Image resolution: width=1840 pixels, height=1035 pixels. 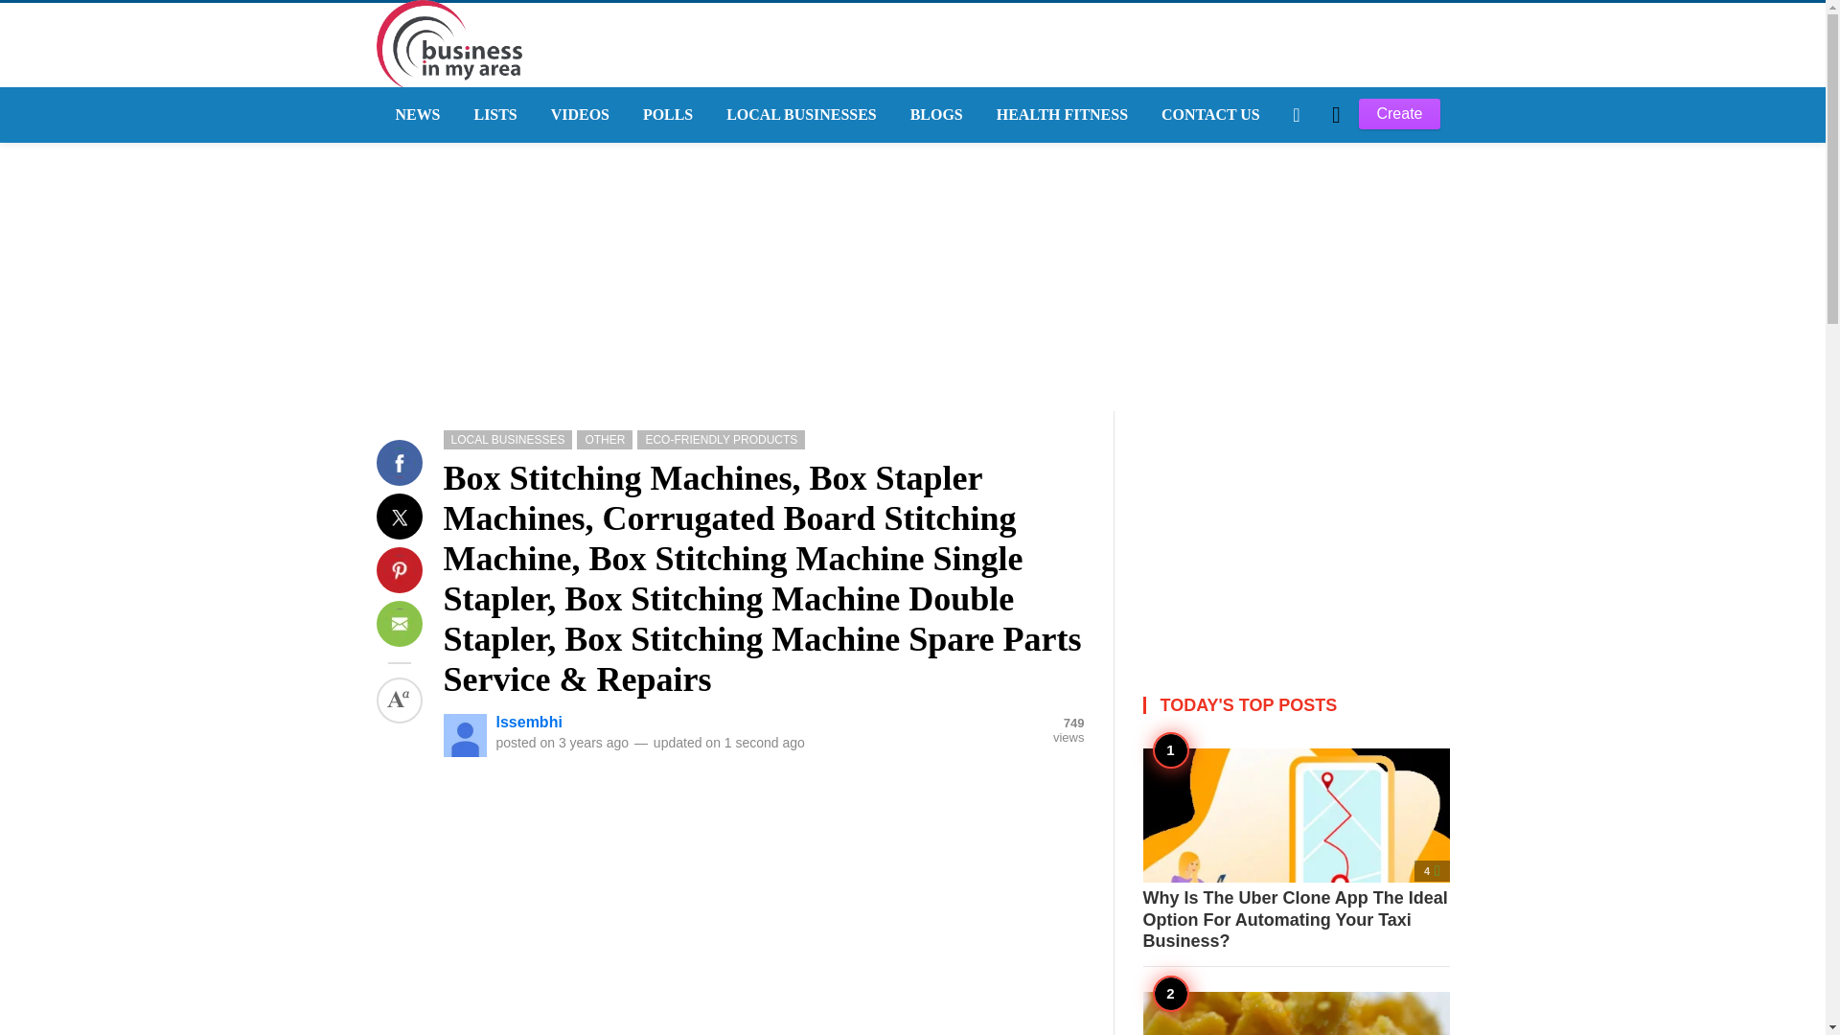 What do you see at coordinates (1319, 352) in the screenshot?
I see `Log in` at bounding box center [1319, 352].